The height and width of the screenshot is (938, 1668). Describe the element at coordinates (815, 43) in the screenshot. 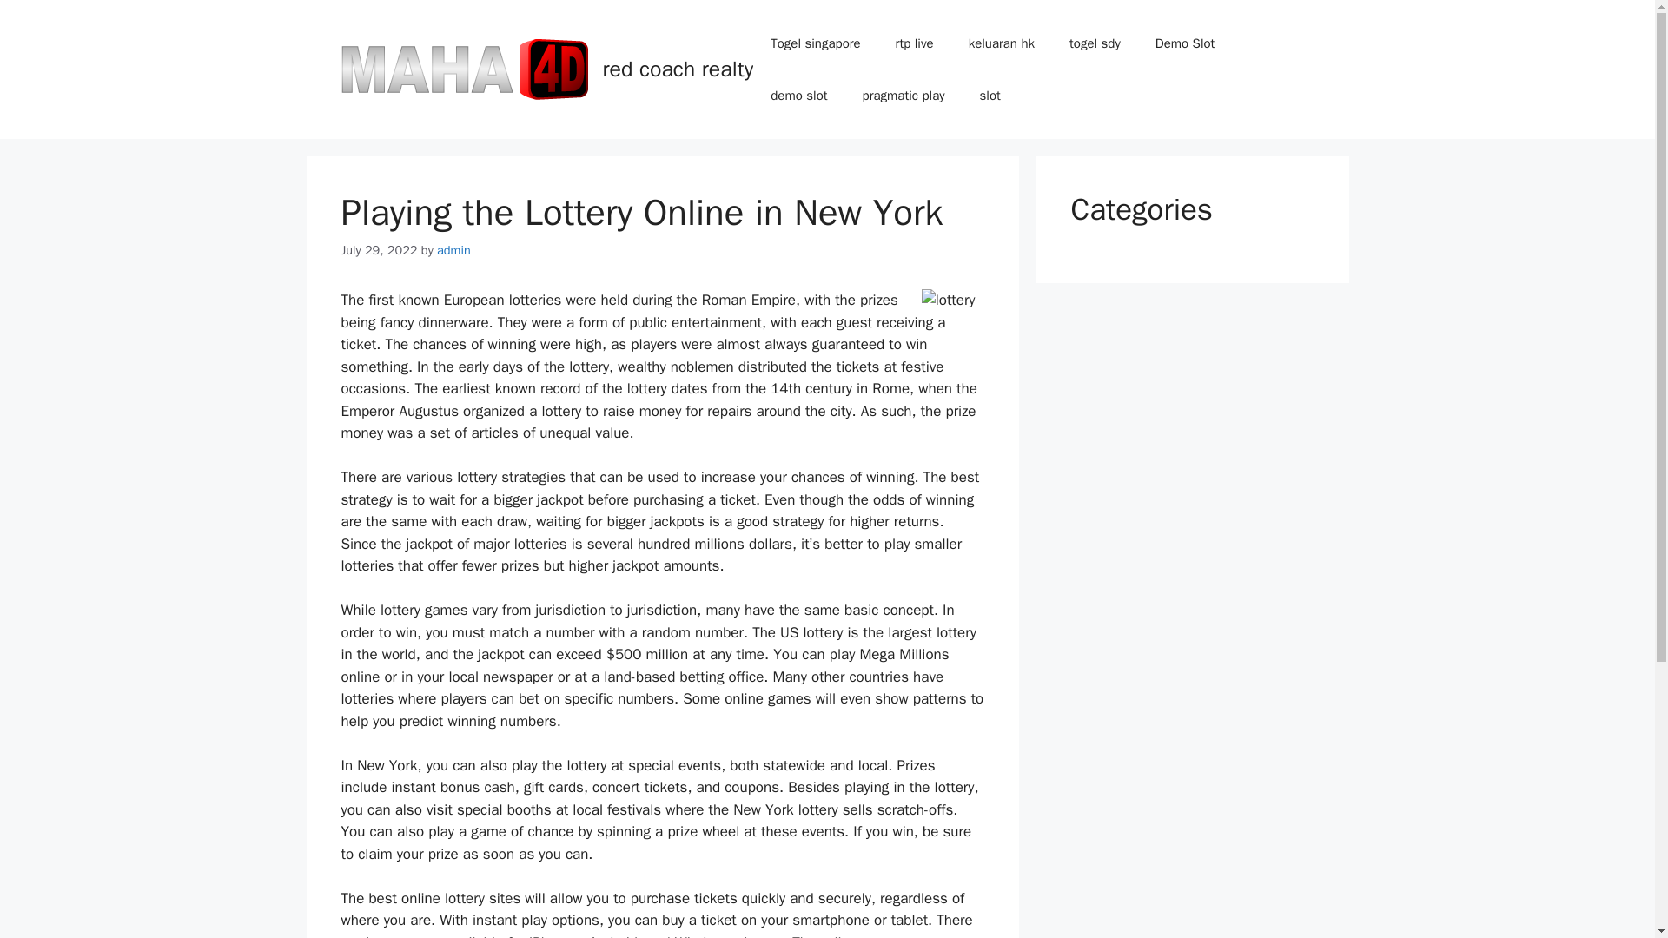

I see `Togel singapore` at that location.